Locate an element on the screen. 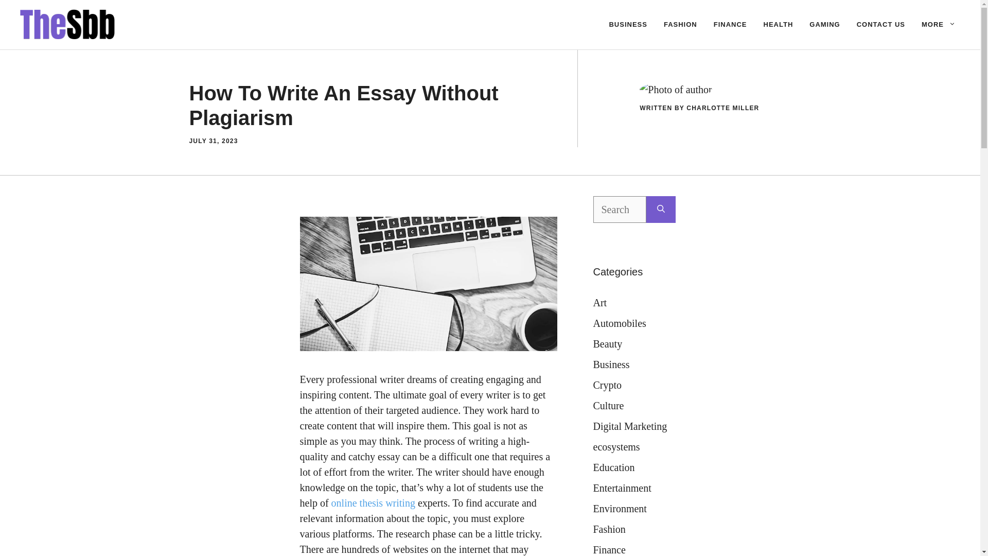  Automobiles is located at coordinates (620, 323).